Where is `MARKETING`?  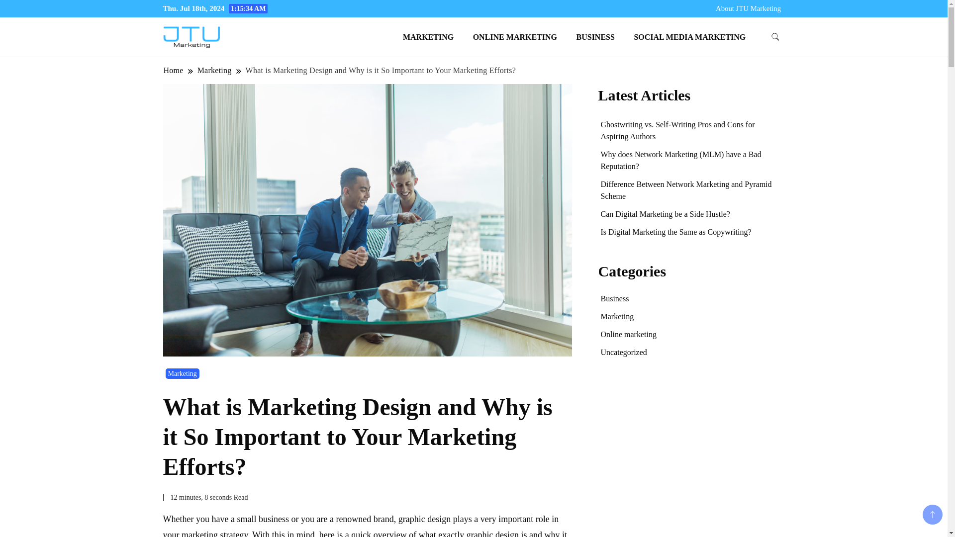 MARKETING is located at coordinates (428, 37).